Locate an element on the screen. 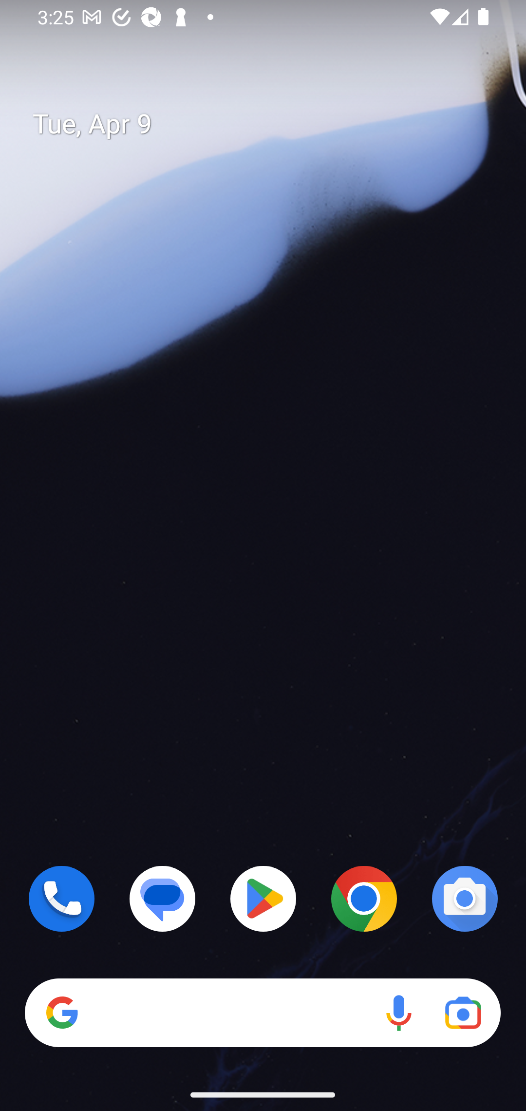 Image resolution: width=526 pixels, height=1111 pixels. Play Store is located at coordinates (263, 899).